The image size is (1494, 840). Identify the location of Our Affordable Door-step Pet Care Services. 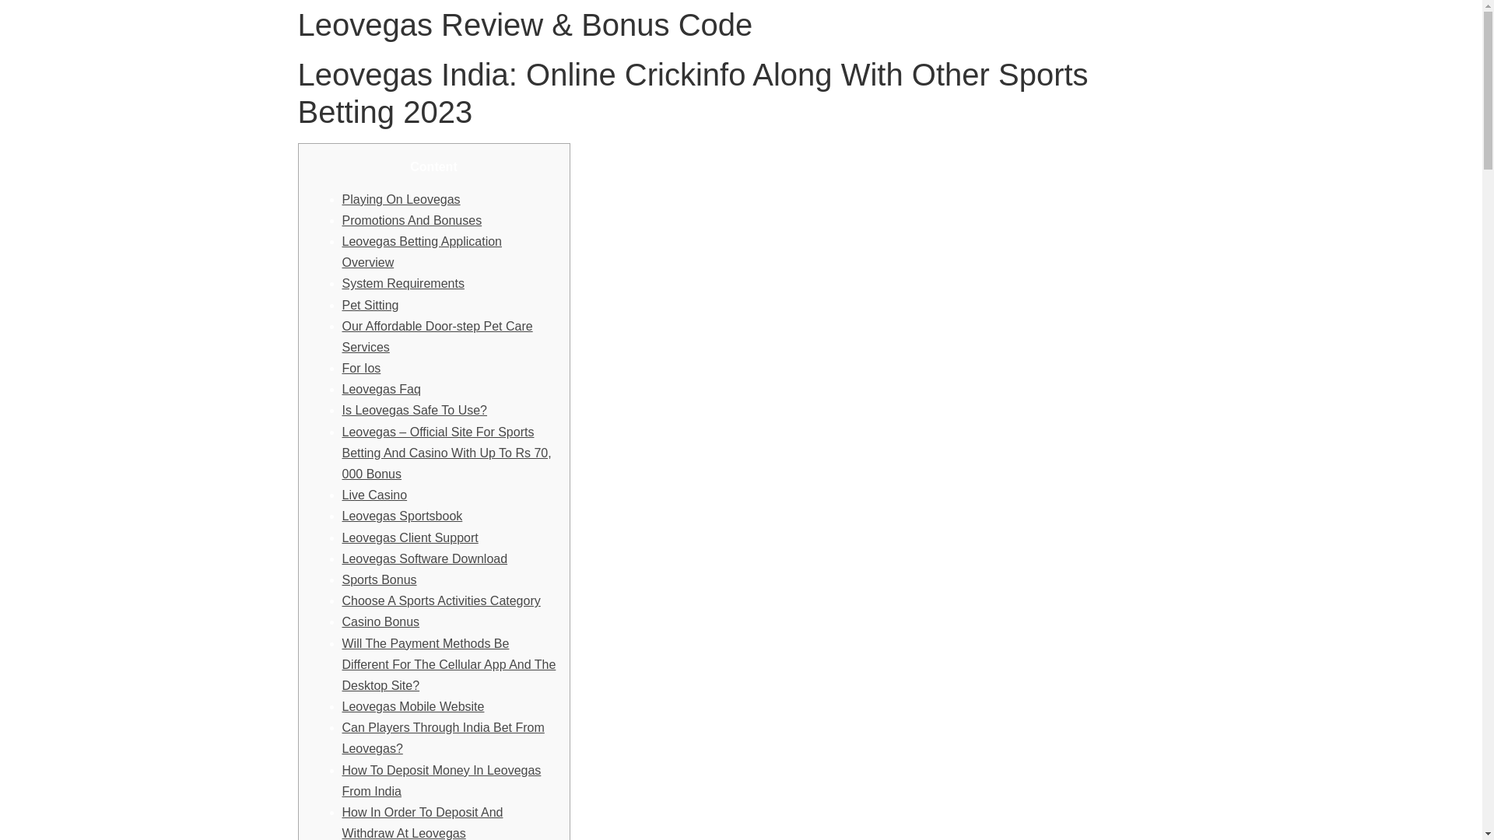
(437, 336).